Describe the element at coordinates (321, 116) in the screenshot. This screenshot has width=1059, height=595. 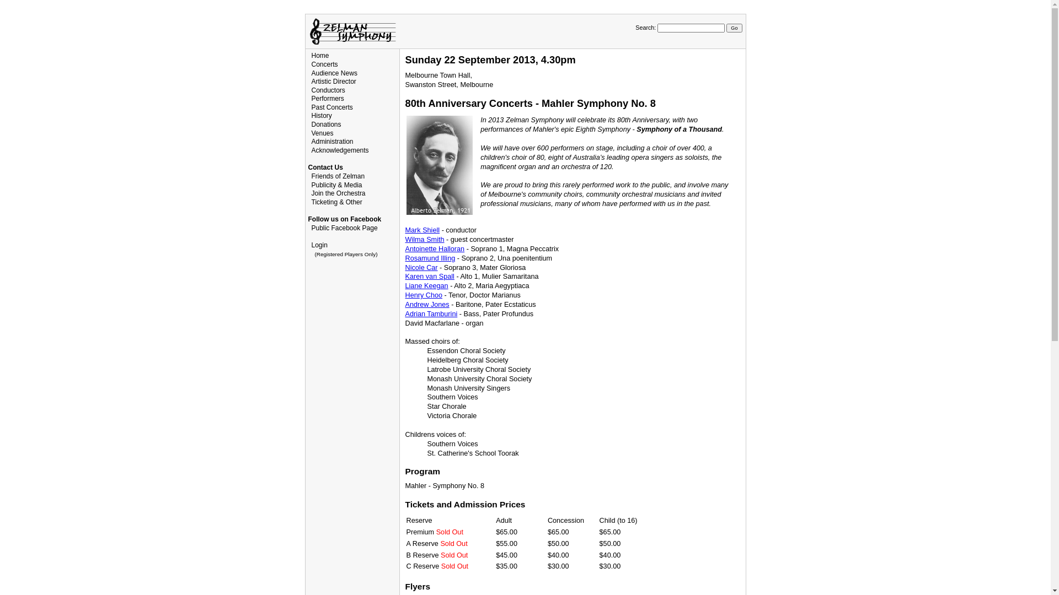
I see `History` at that location.